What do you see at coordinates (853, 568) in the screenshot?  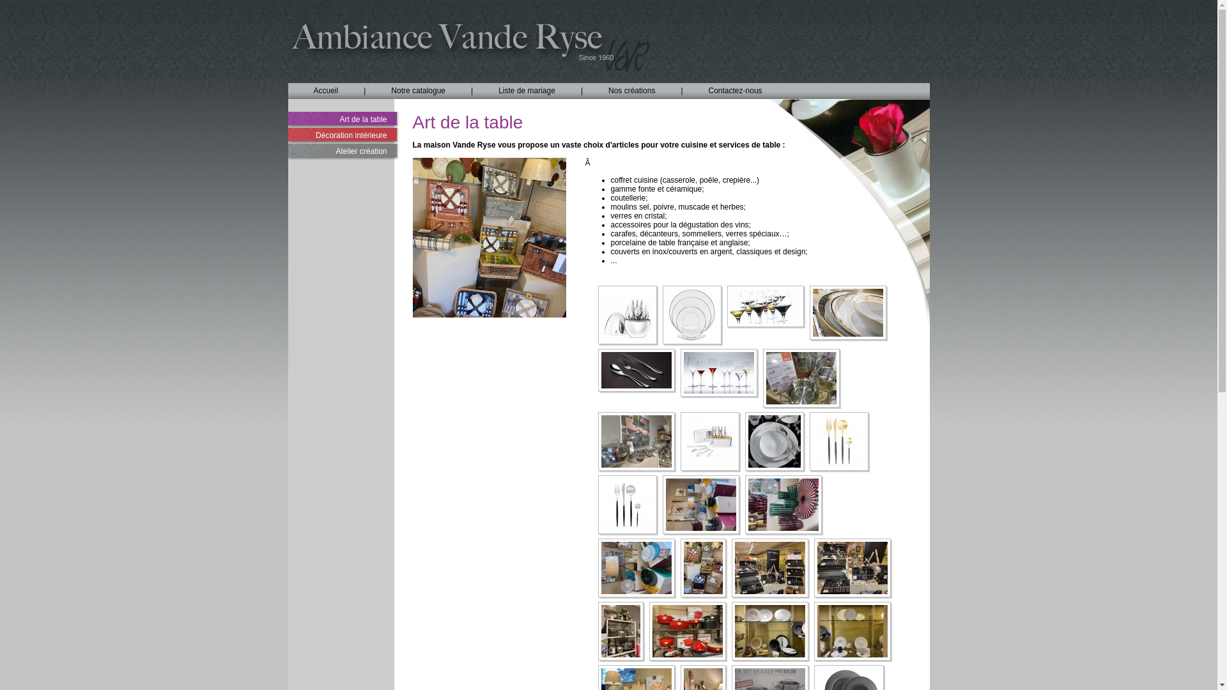 I see `img_6081.jpg` at bounding box center [853, 568].